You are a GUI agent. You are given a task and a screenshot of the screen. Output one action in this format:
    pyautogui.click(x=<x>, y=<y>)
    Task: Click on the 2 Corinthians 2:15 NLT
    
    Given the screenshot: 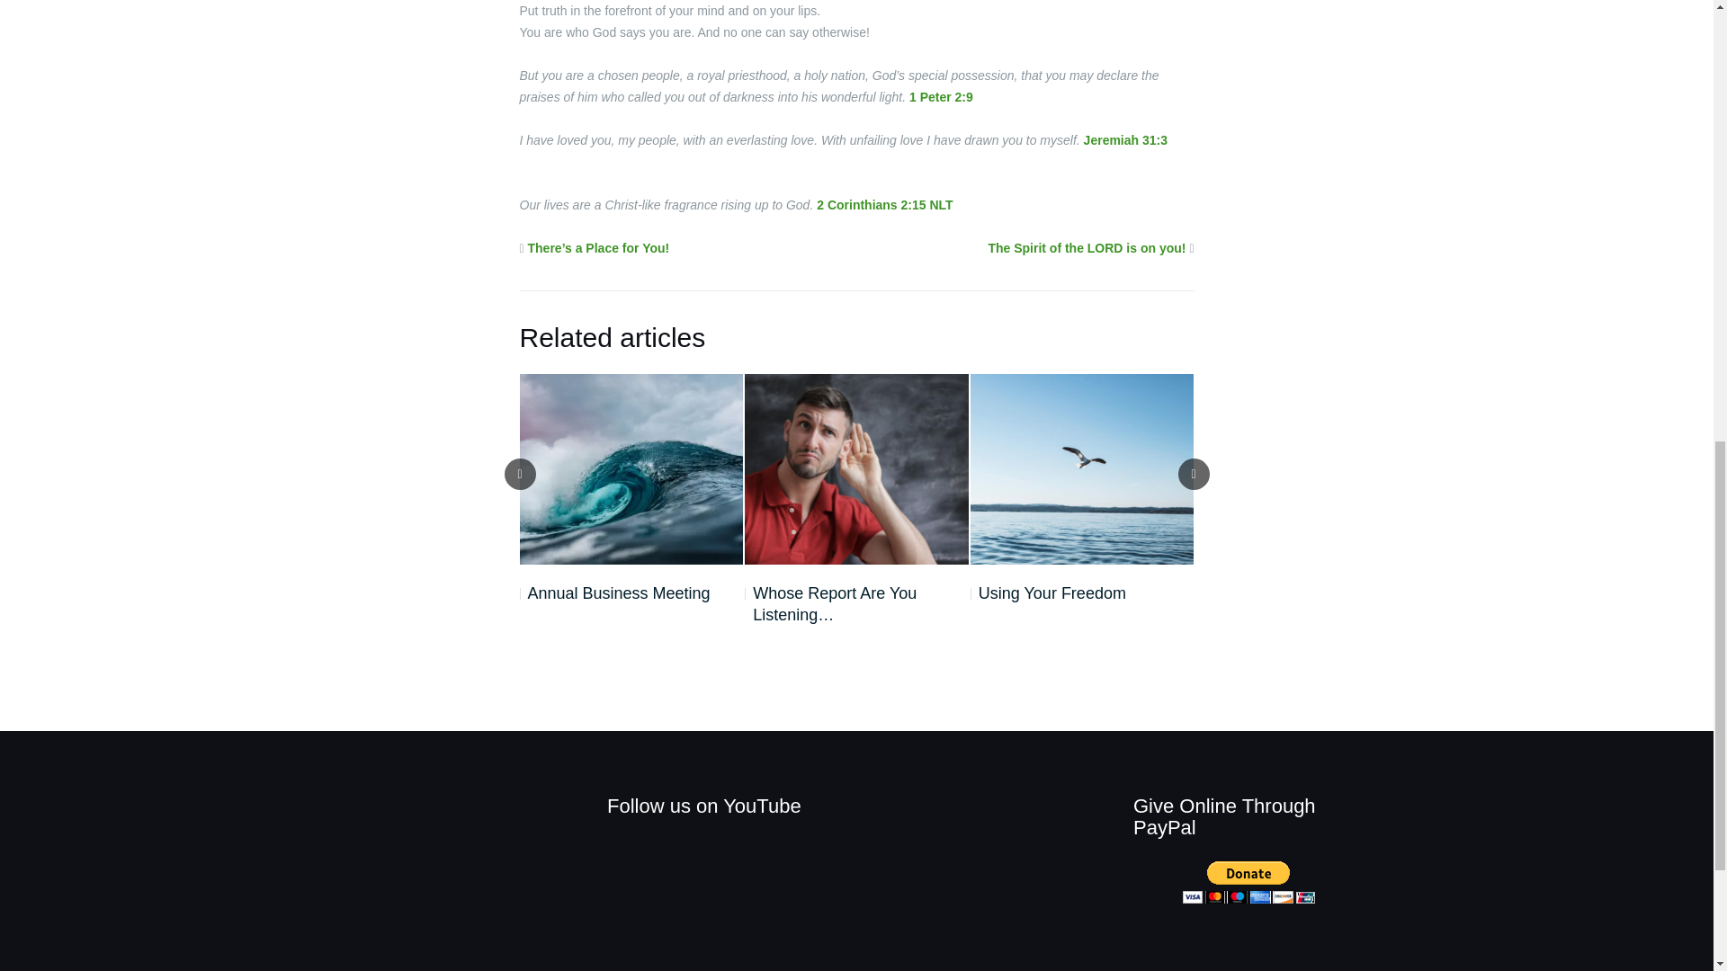 What is the action you would take?
    pyautogui.click(x=885, y=205)
    